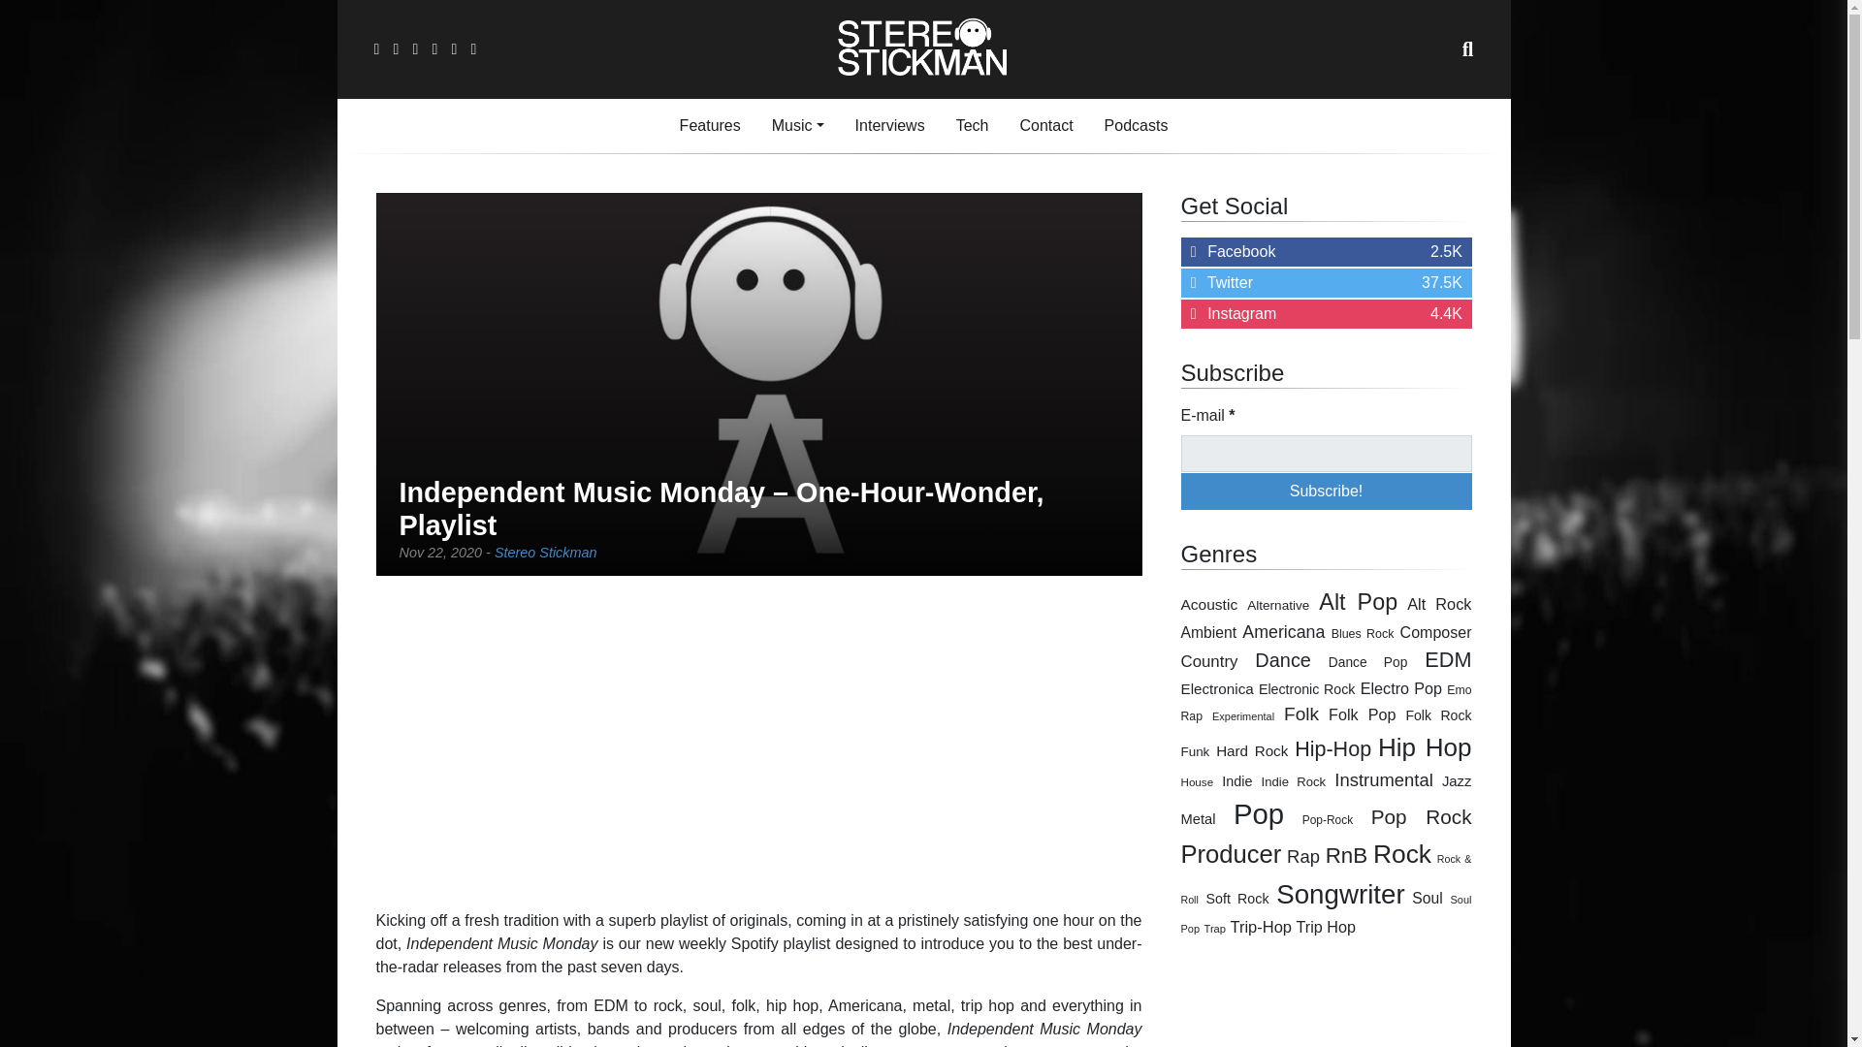 This screenshot has height=1047, width=1862. Describe the element at coordinates (1327, 314) in the screenshot. I see `Music` at that location.